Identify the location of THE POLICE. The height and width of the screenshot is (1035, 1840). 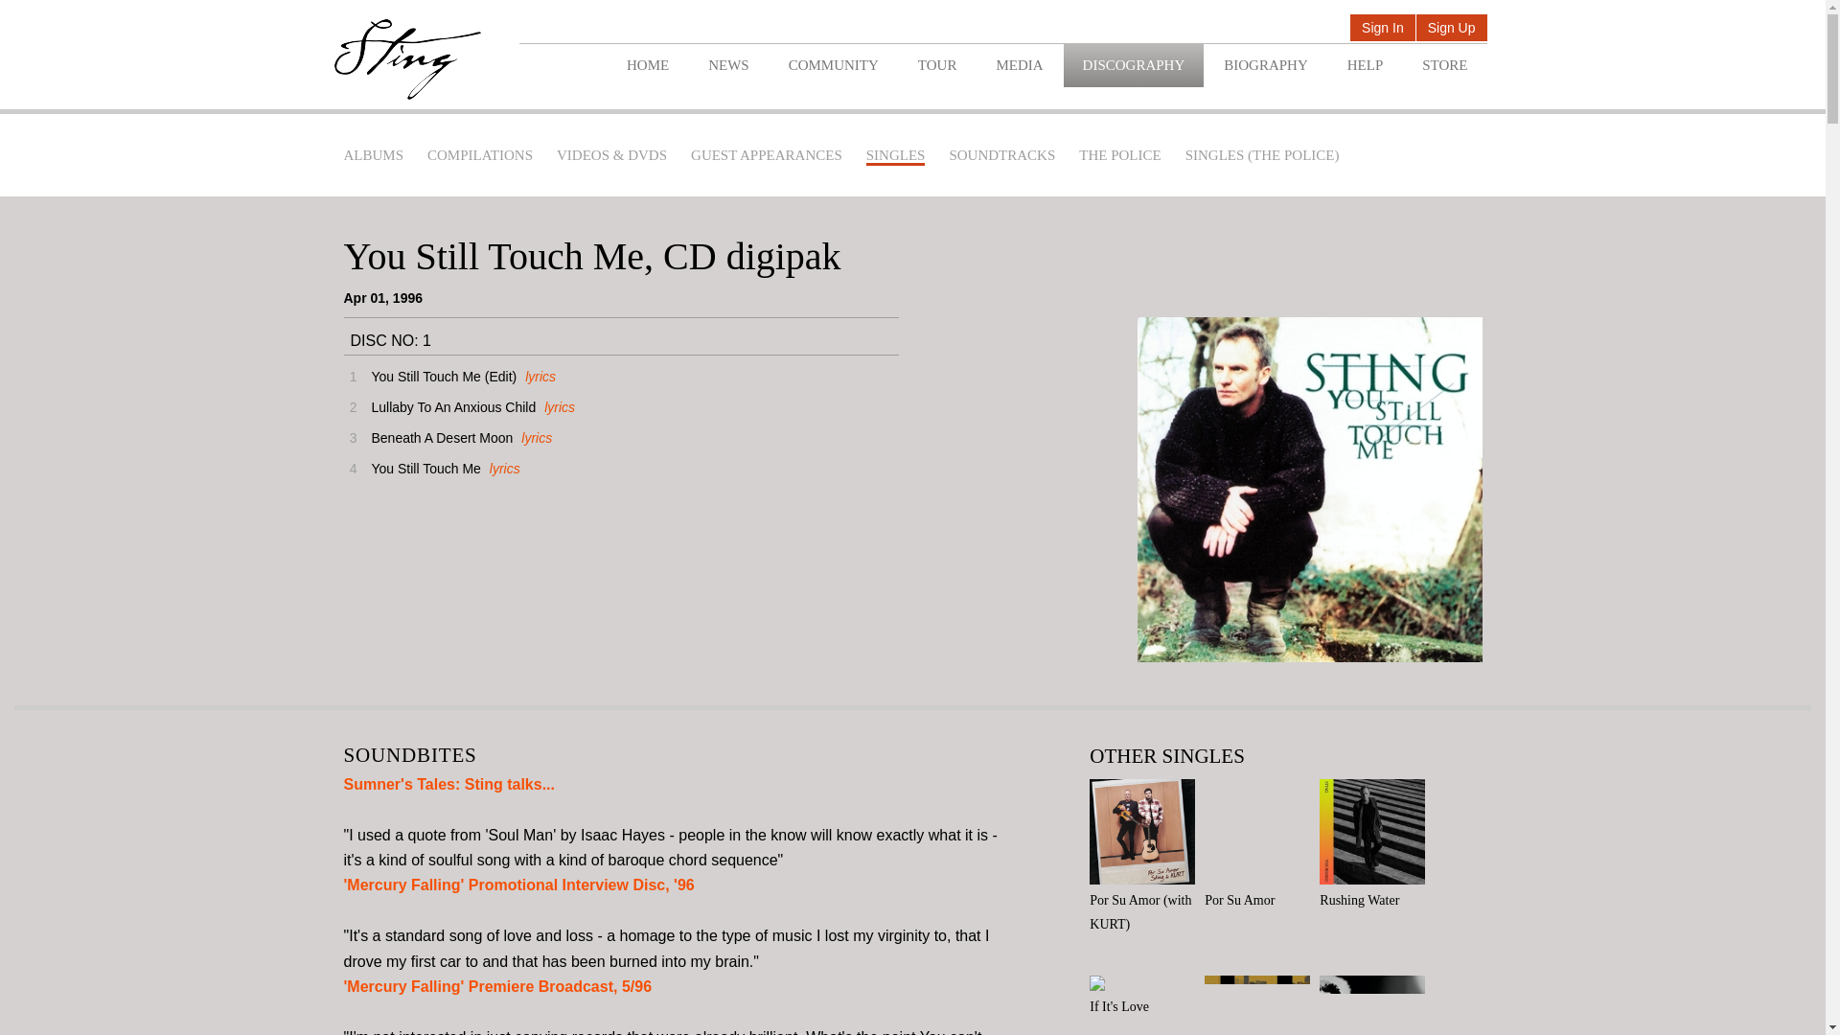
(1119, 155).